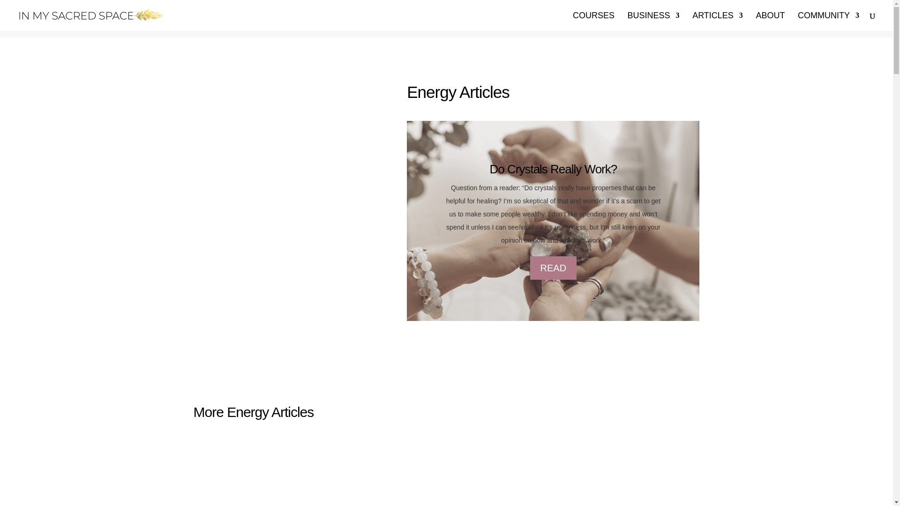 This screenshot has height=506, width=900. What do you see at coordinates (593, 21) in the screenshot?
I see `COURSES` at bounding box center [593, 21].